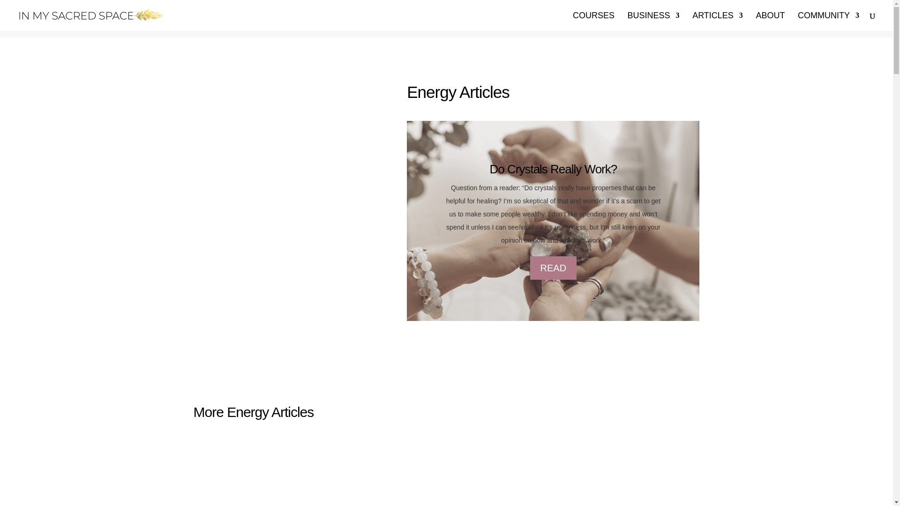 This screenshot has height=506, width=900. What do you see at coordinates (593, 21) in the screenshot?
I see `COURSES` at bounding box center [593, 21].